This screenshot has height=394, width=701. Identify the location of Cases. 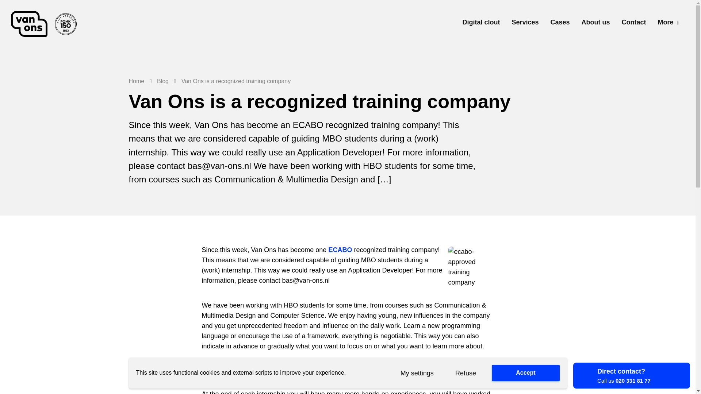
(560, 24).